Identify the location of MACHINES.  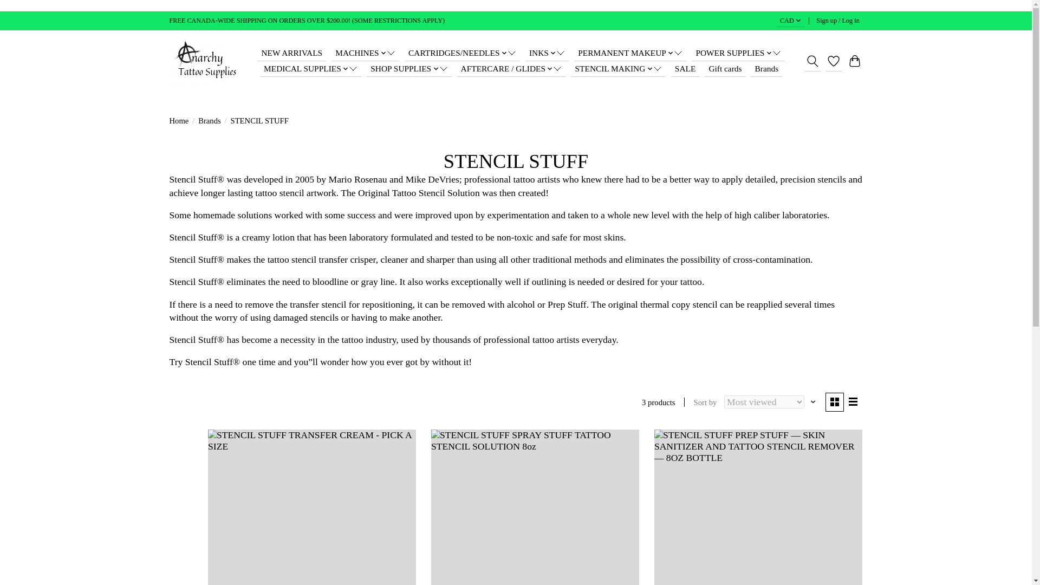
(365, 54).